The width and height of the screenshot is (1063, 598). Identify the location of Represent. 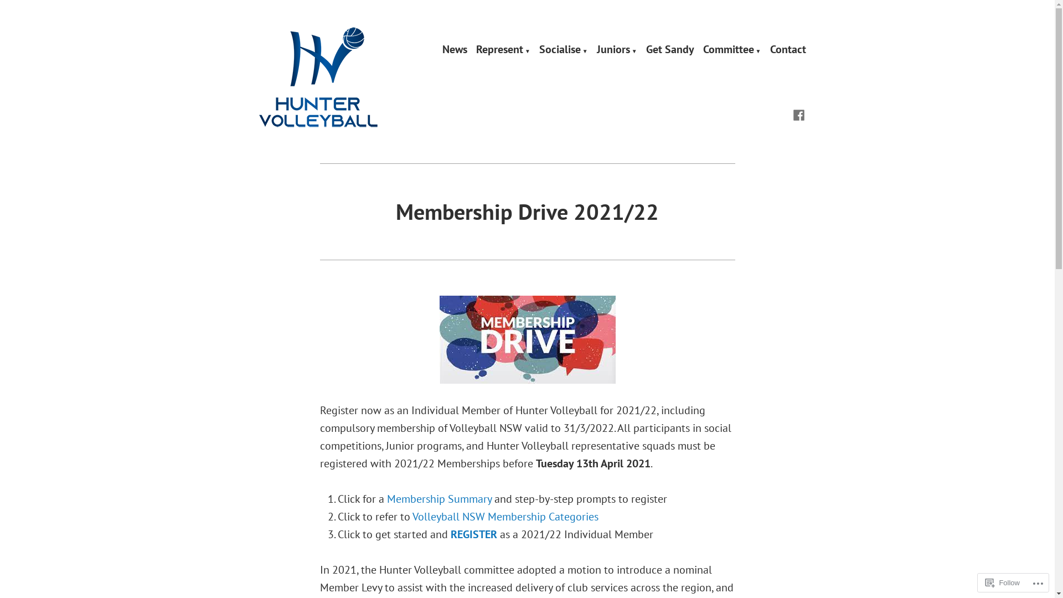
(503, 50).